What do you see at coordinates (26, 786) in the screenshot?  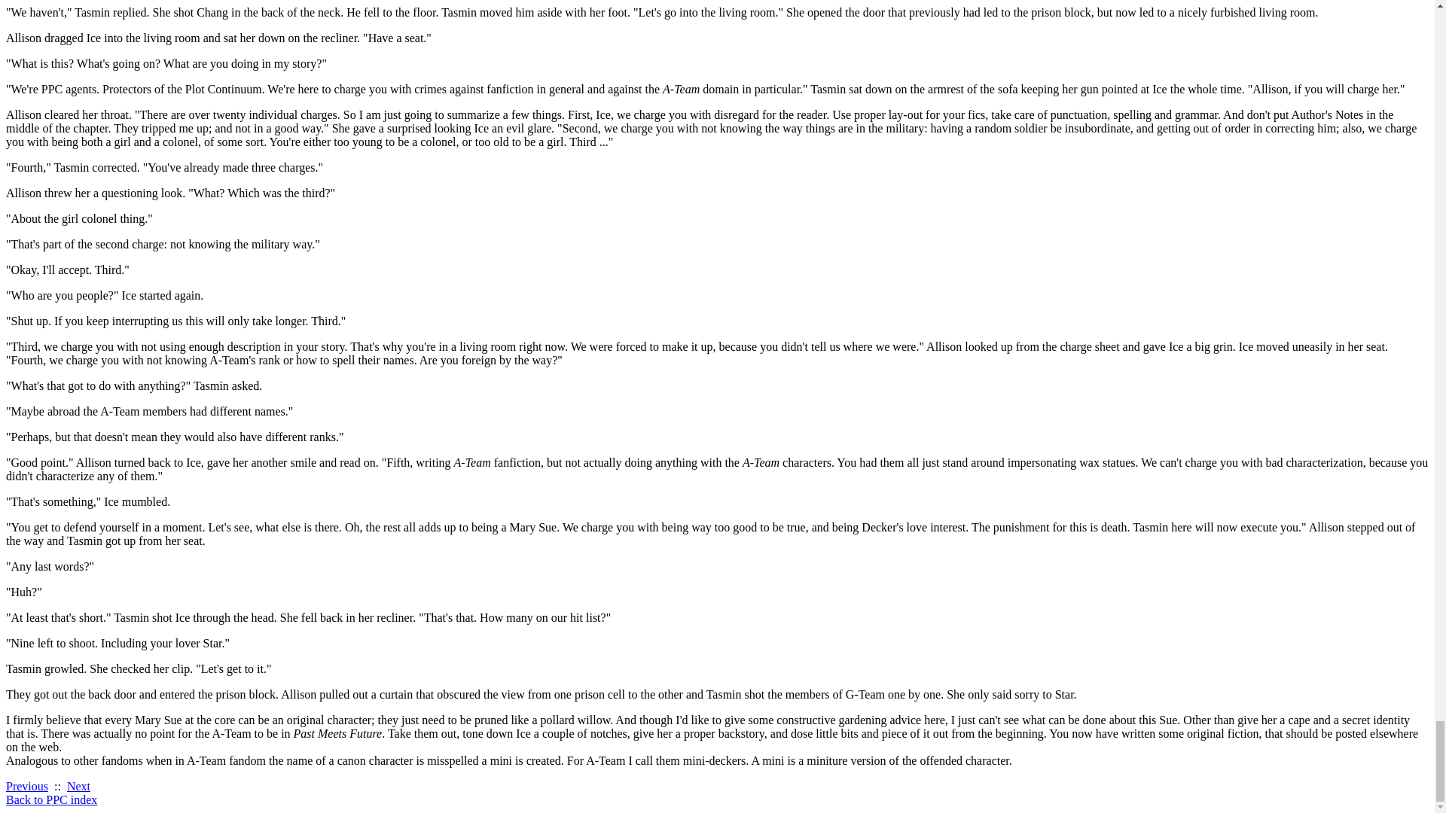 I see `Previous` at bounding box center [26, 786].